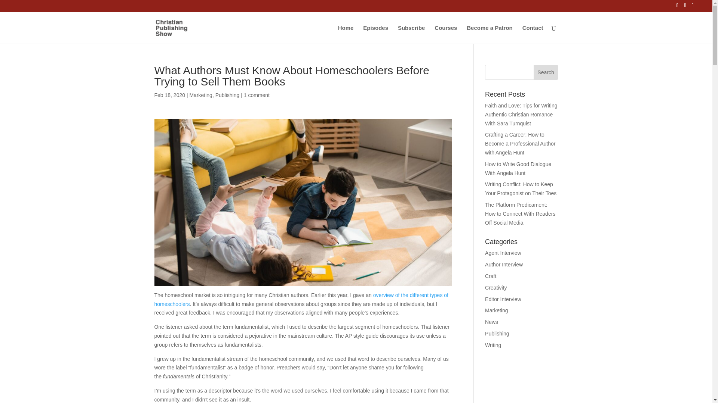  I want to click on Subscribe, so click(411, 34).